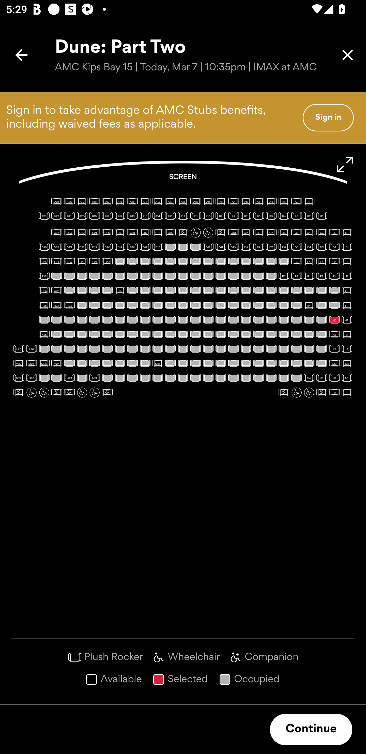 This screenshot has height=754, width=366. Describe the element at coordinates (19, 392) in the screenshot. I see `P14, Wheelchair companion seat, available` at that location.